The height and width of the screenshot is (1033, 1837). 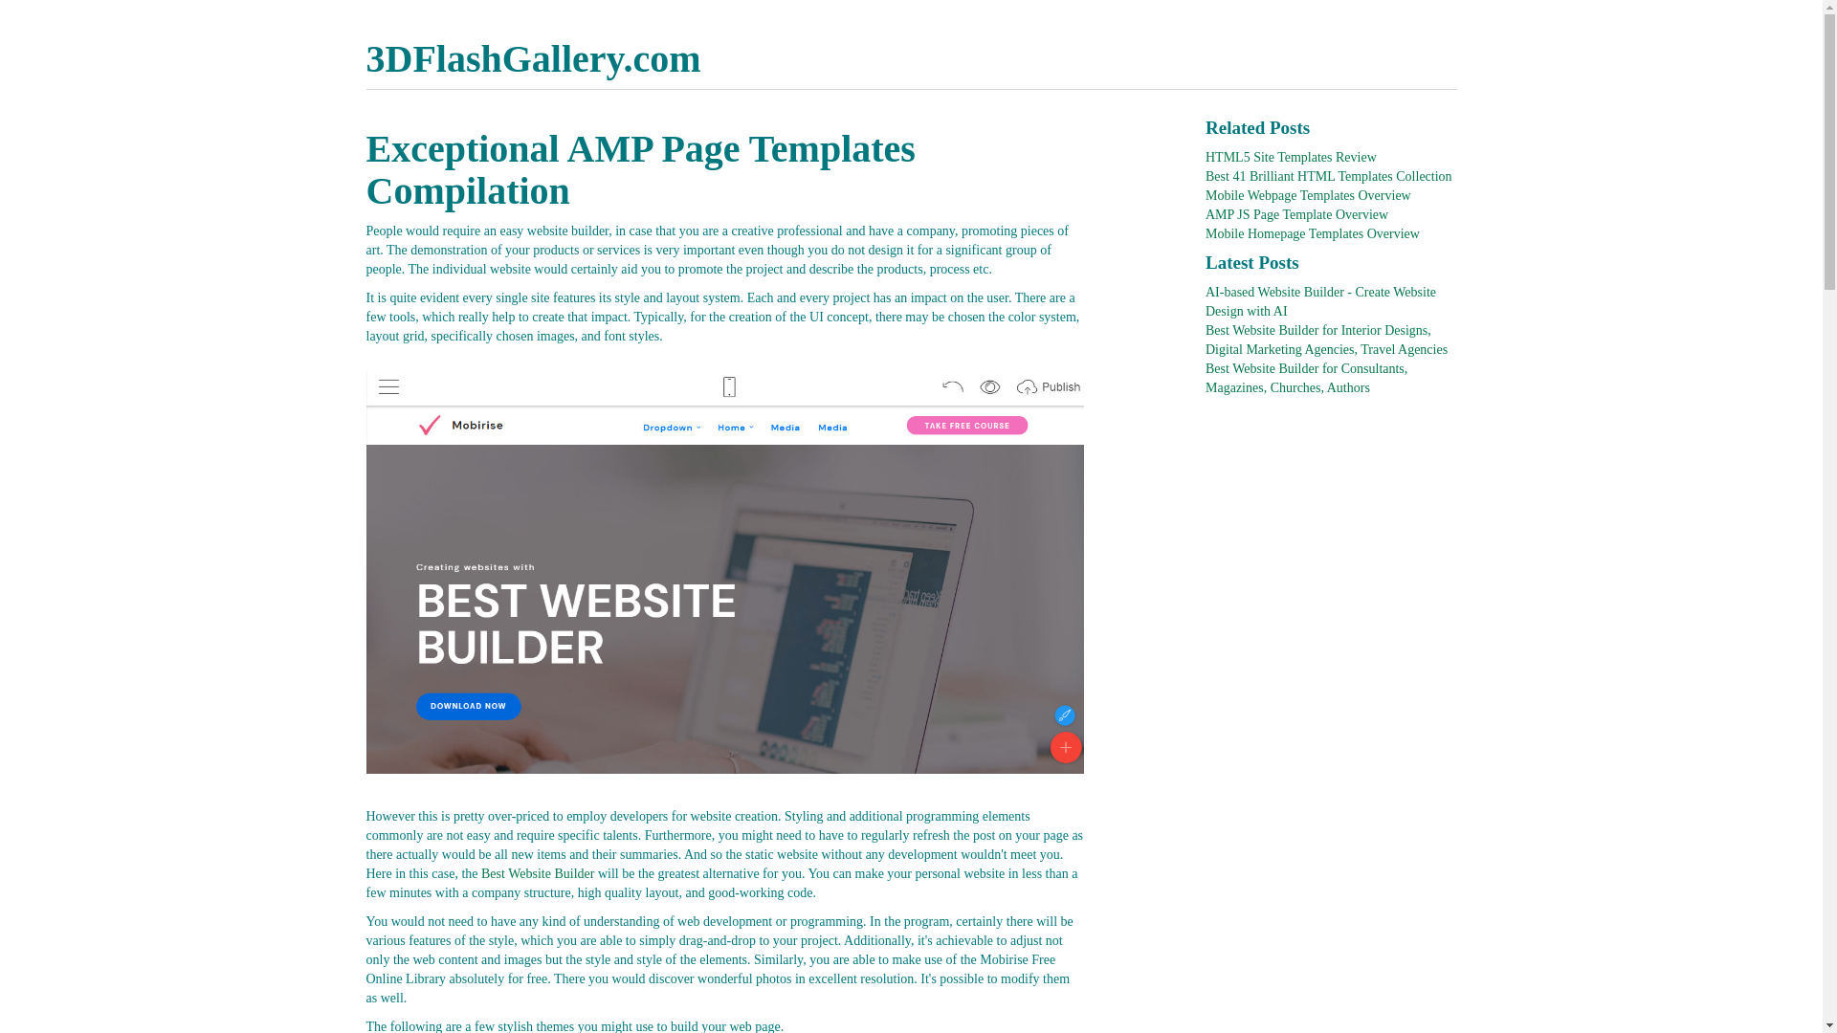 I want to click on Mobile Homepage Templates Overview, so click(x=1313, y=233).